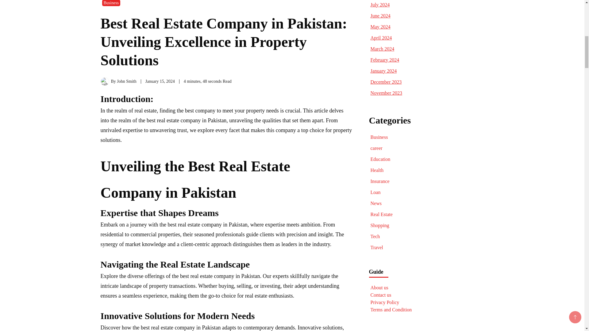 The height and width of the screenshot is (331, 589). I want to click on Business, so click(111, 3).